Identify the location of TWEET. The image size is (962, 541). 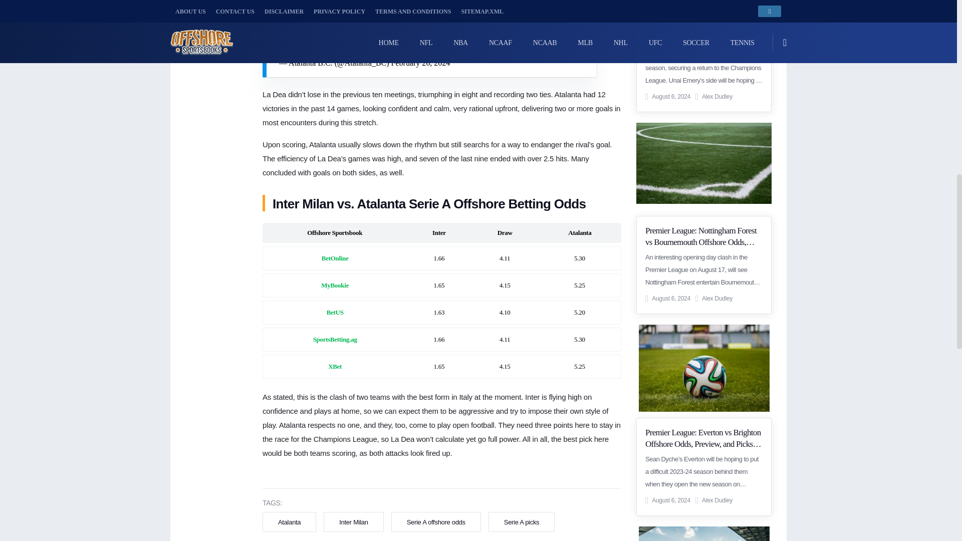
(211, 5).